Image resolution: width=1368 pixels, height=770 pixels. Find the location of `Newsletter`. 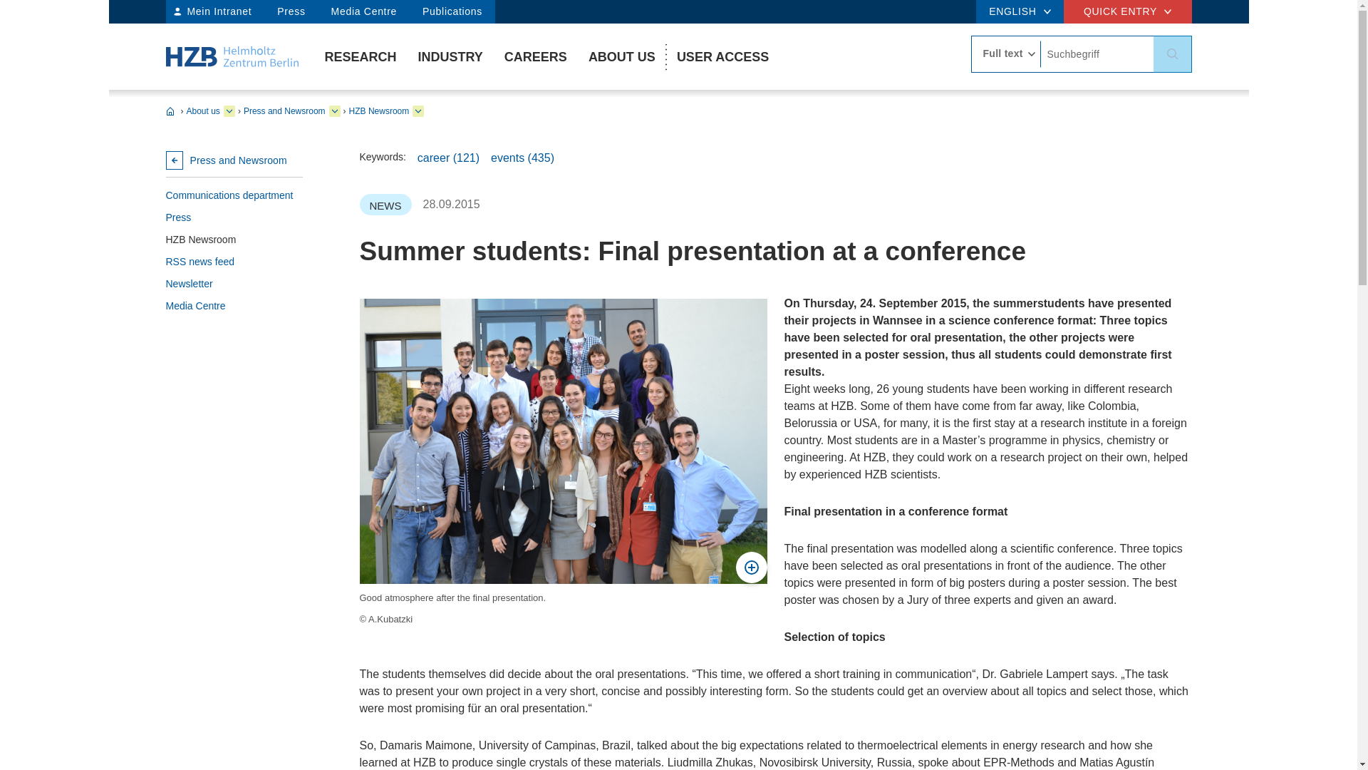

Newsletter is located at coordinates (234, 284).